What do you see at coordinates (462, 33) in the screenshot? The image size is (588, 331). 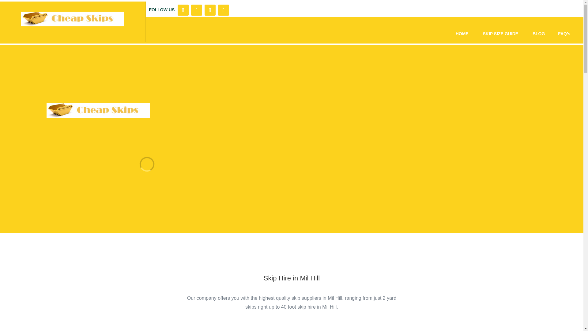 I see `HOME` at bounding box center [462, 33].